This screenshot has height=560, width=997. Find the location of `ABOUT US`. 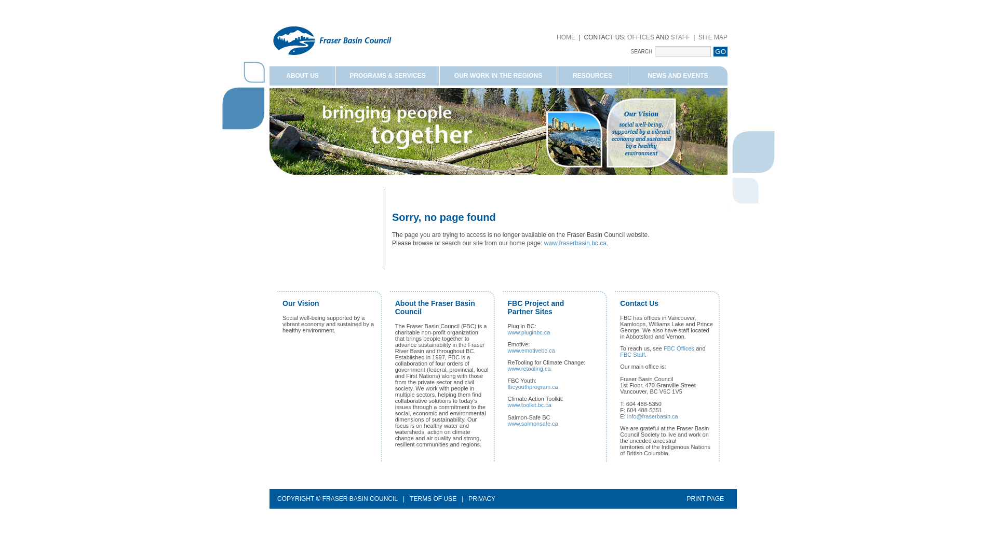

ABOUT US is located at coordinates (303, 76).